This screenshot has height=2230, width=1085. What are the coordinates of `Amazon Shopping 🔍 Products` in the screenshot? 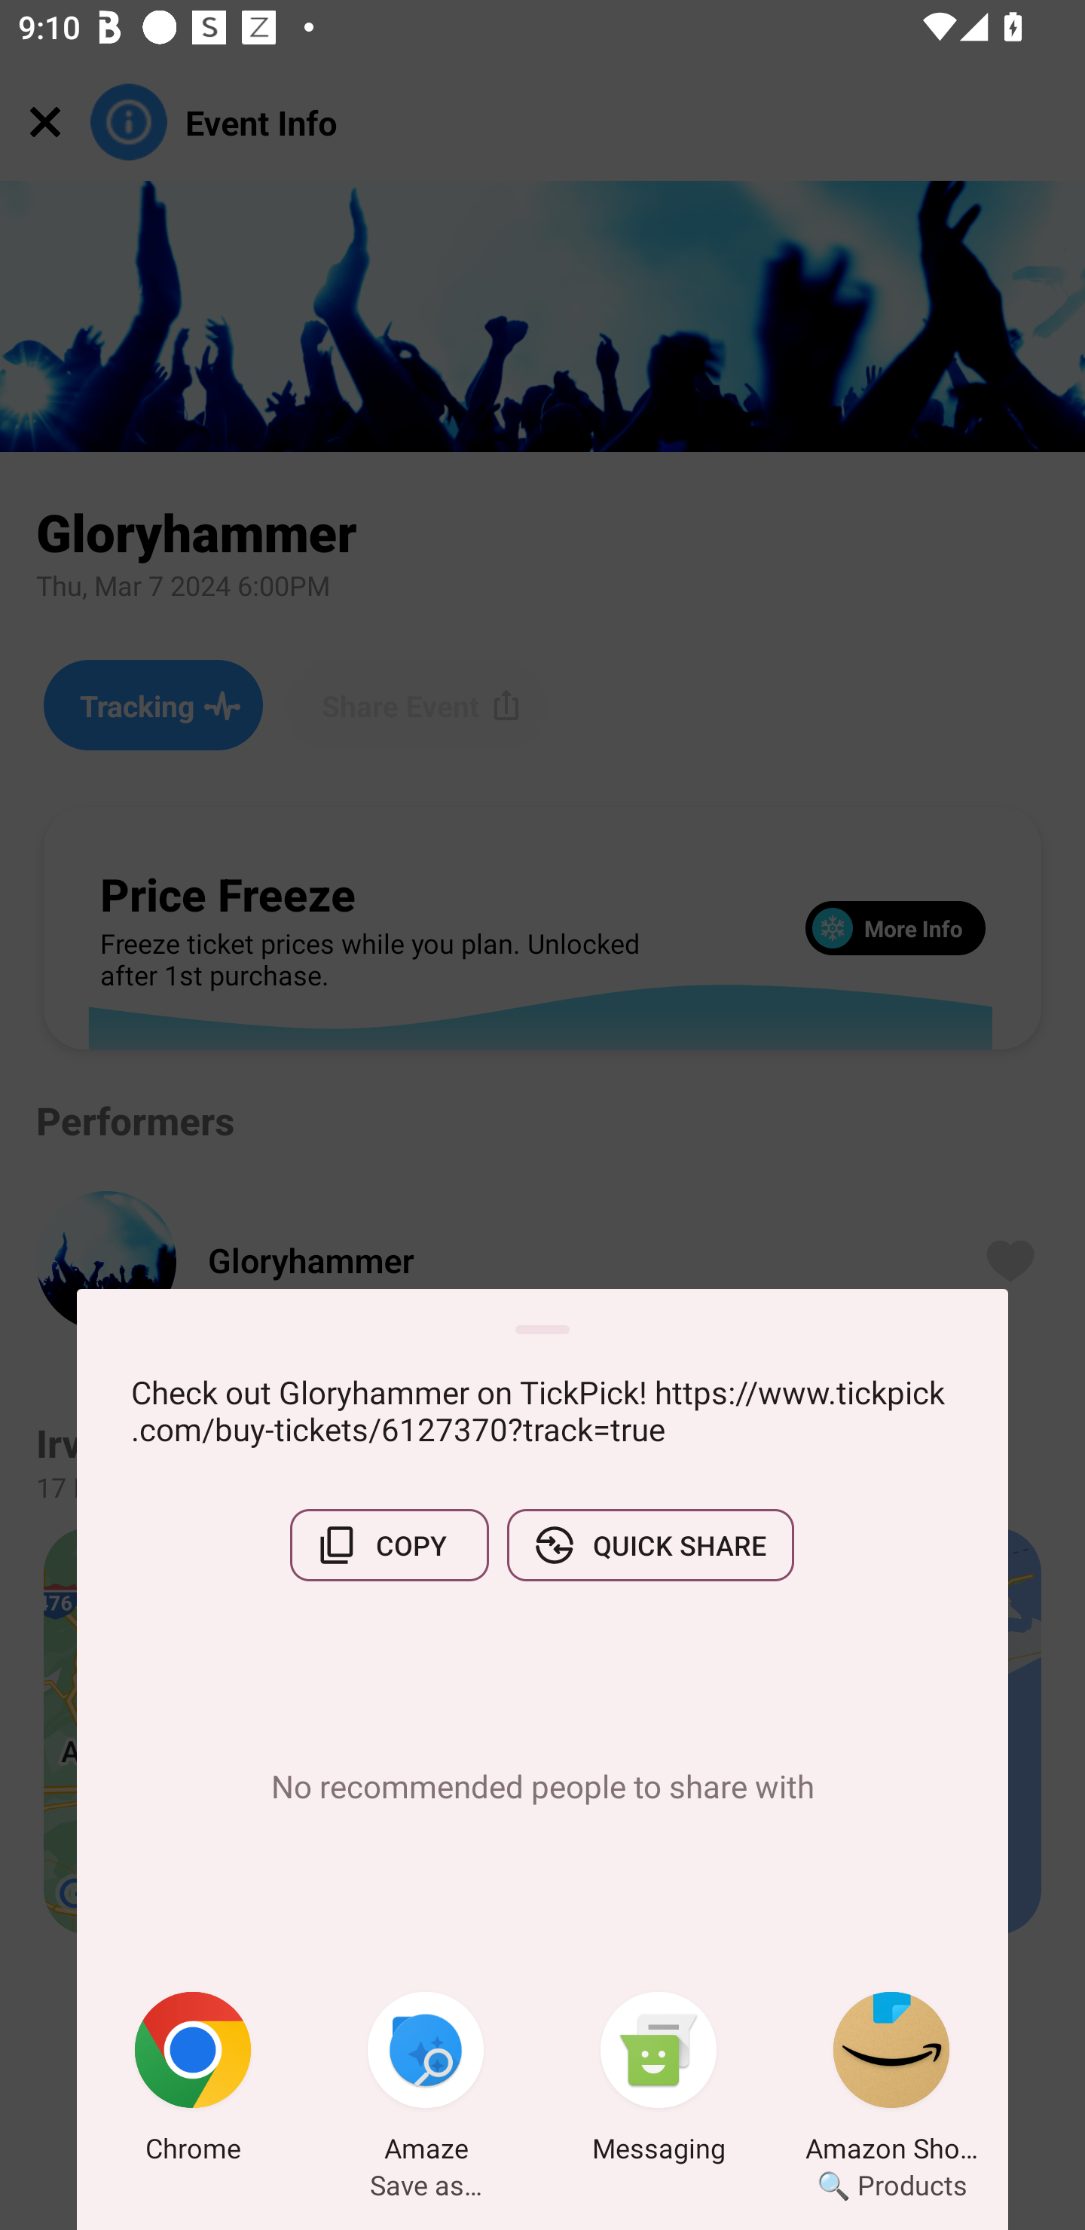 It's located at (891, 2082).